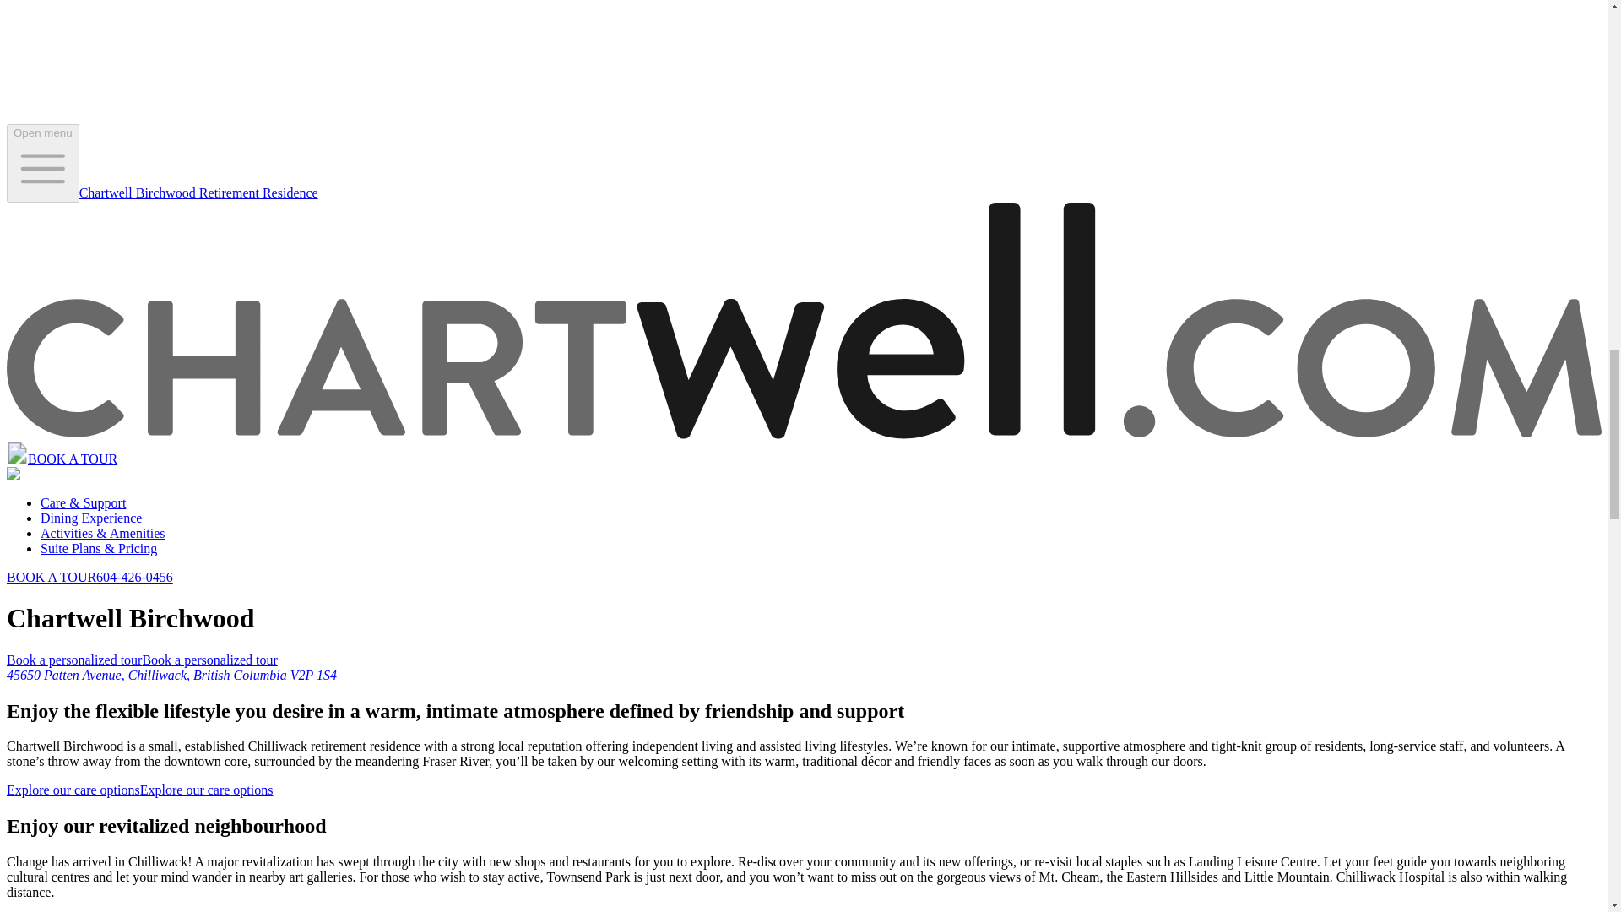 This screenshot has width=1621, height=912. What do you see at coordinates (138, 789) in the screenshot?
I see `Explore our care options` at bounding box center [138, 789].